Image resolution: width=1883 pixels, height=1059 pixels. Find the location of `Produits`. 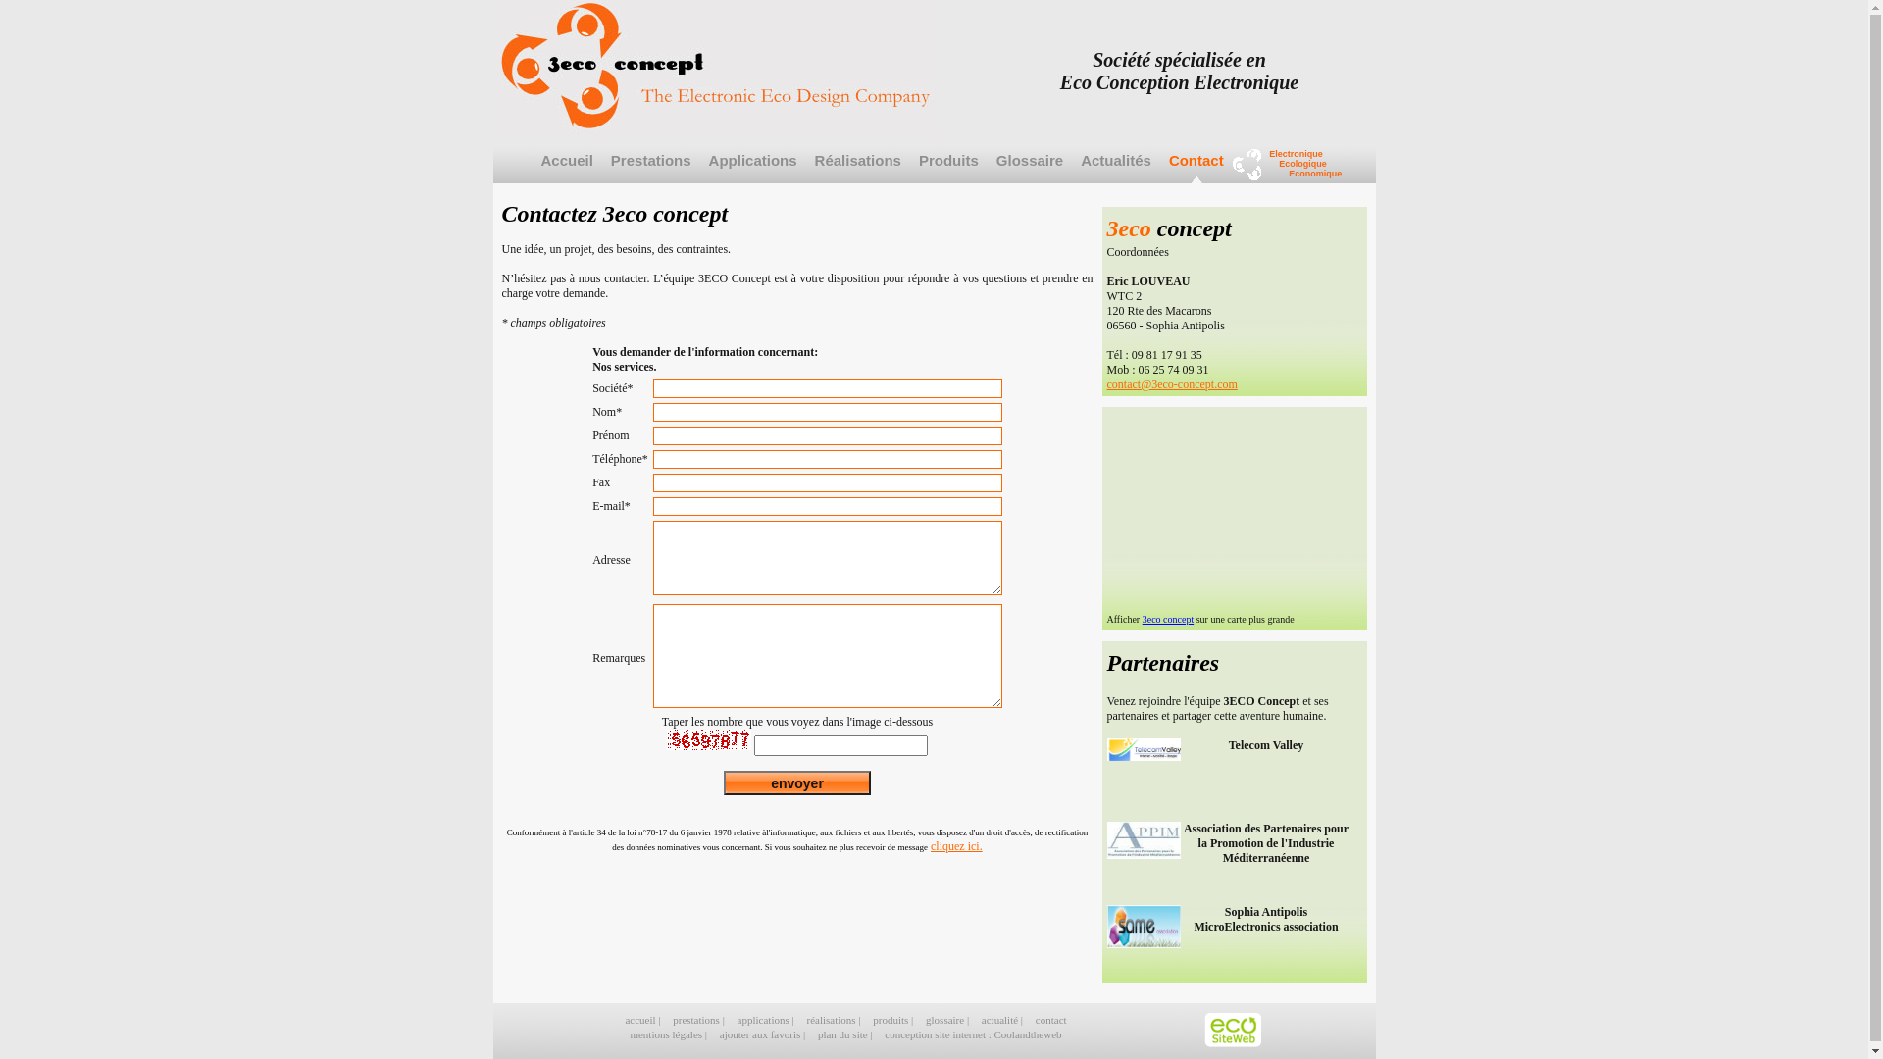

Produits is located at coordinates (949, 171).